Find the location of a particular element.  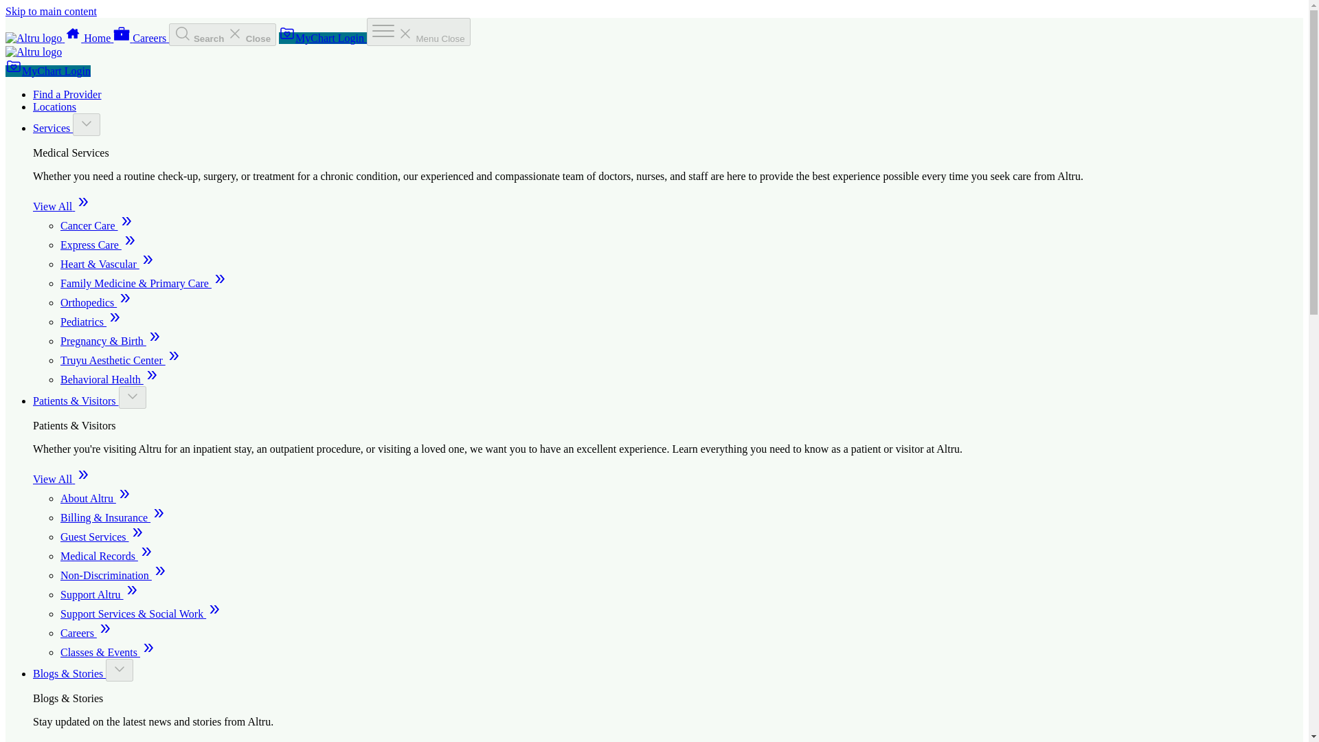

Skip to main content is located at coordinates (51, 11).